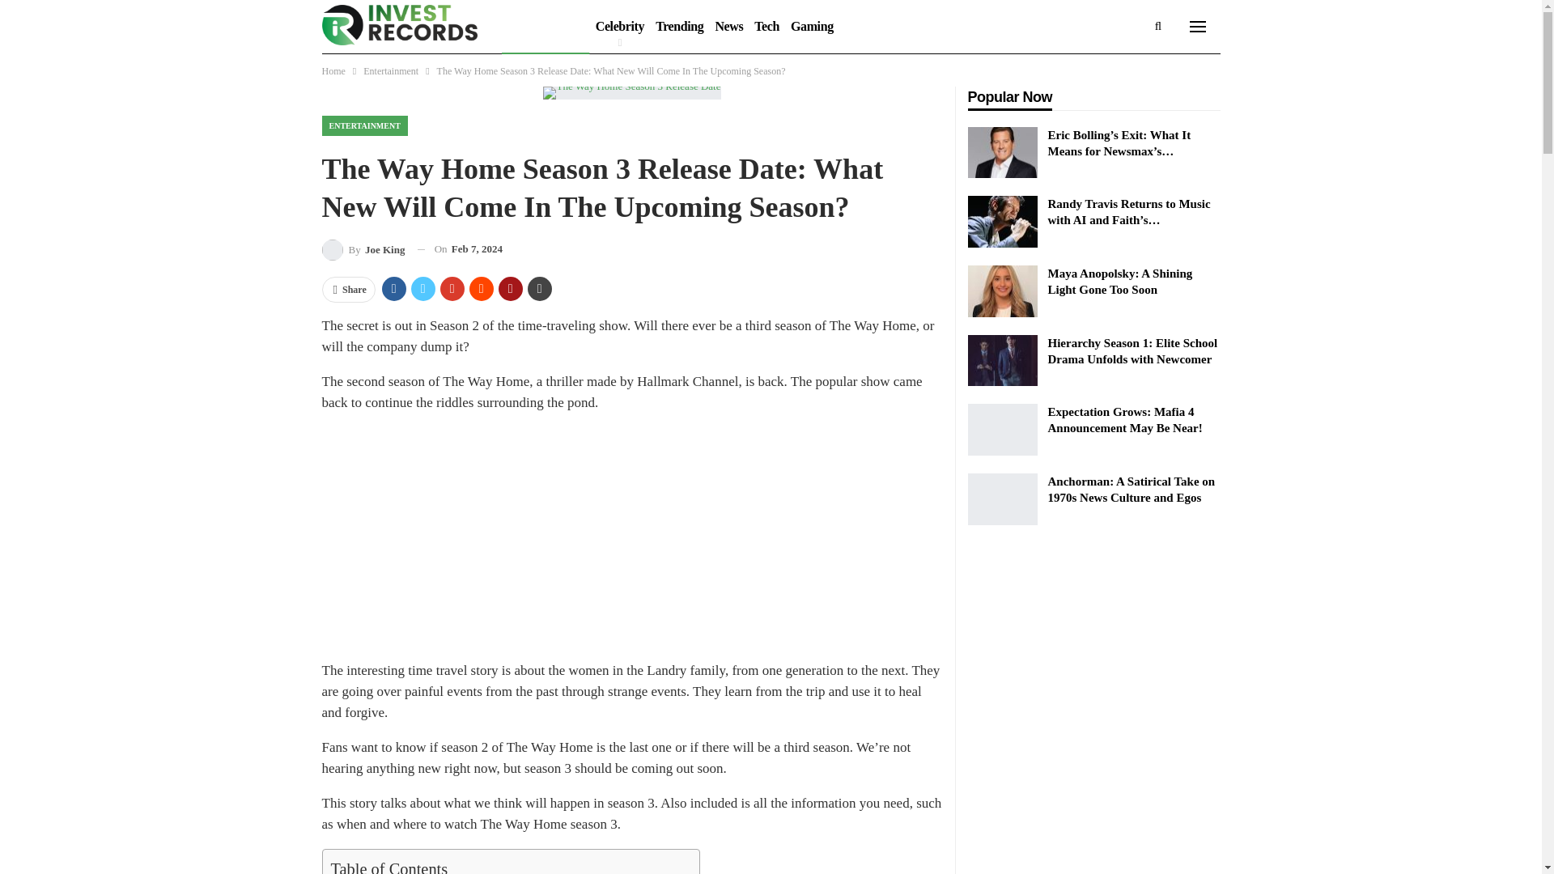 This screenshot has width=1554, height=874. What do you see at coordinates (333, 71) in the screenshot?
I see `Home` at bounding box center [333, 71].